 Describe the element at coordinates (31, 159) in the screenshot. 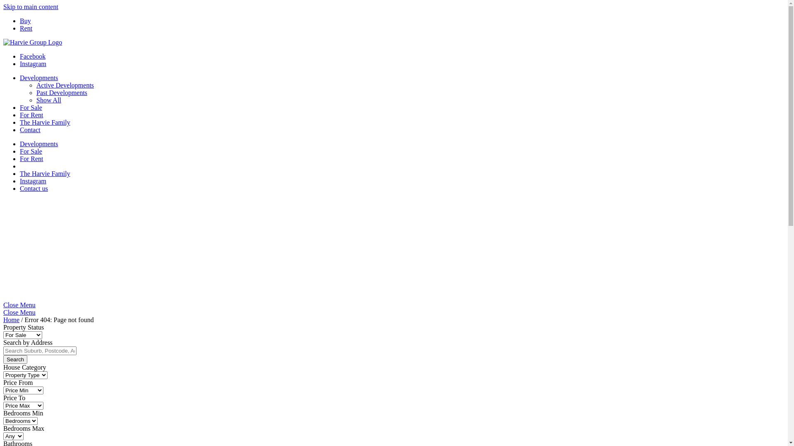

I see `For Rent` at that location.